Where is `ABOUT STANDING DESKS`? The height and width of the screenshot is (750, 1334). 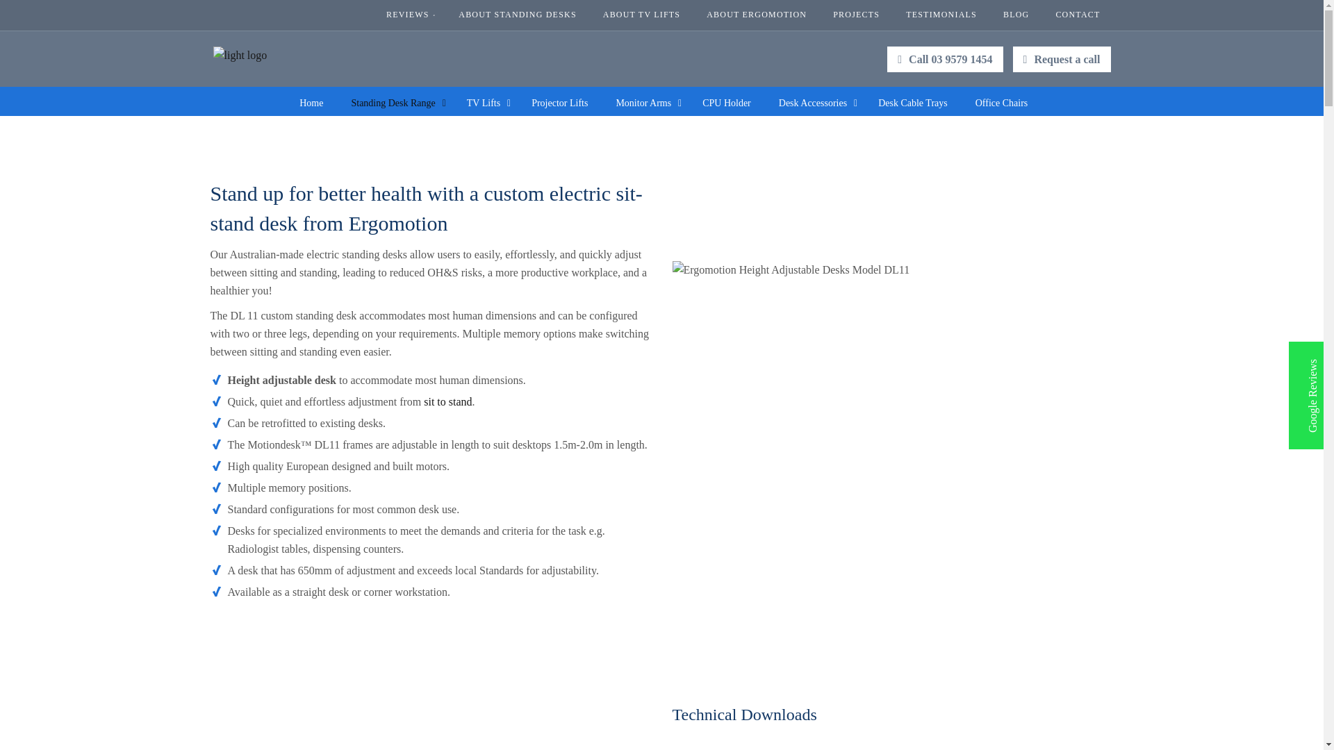
ABOUT STANDING DESKS is located at coordinates (517, 15).